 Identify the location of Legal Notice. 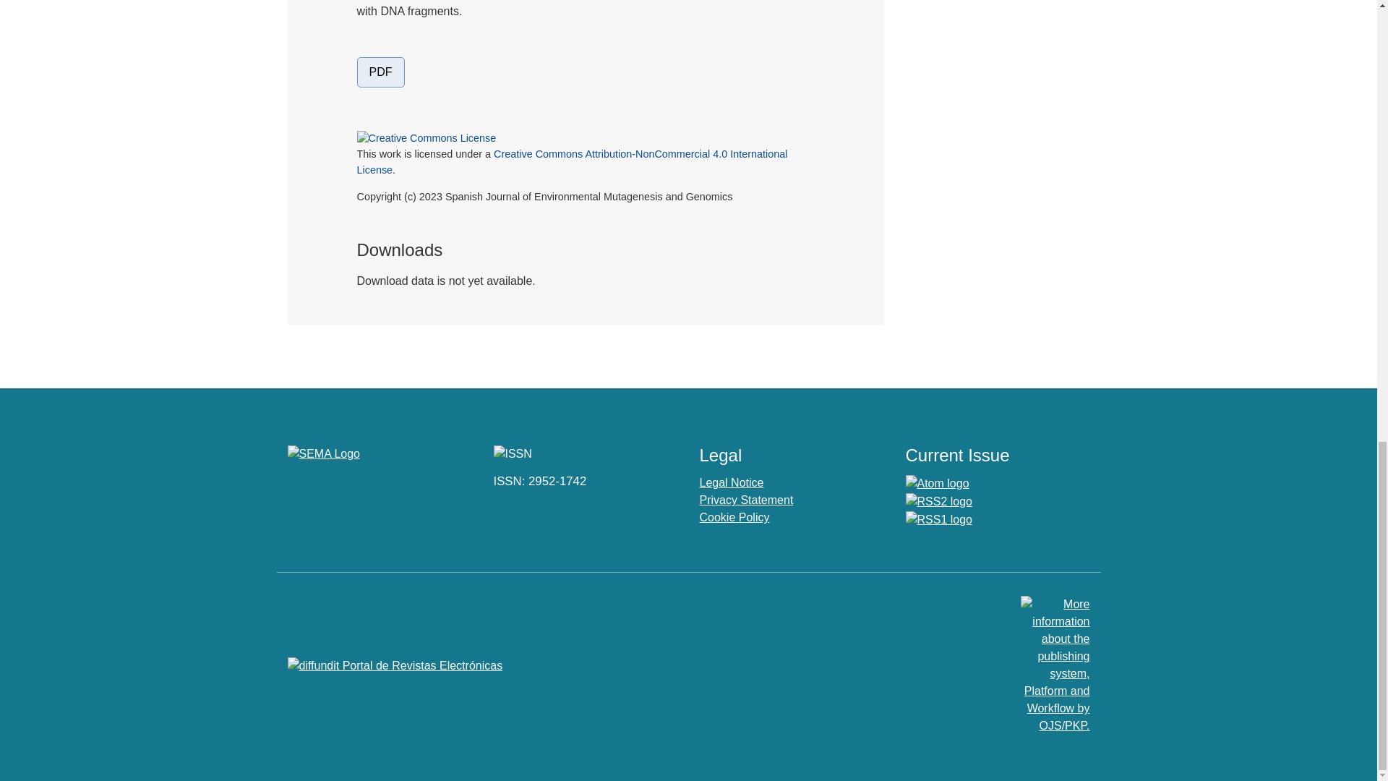
(732, 482).